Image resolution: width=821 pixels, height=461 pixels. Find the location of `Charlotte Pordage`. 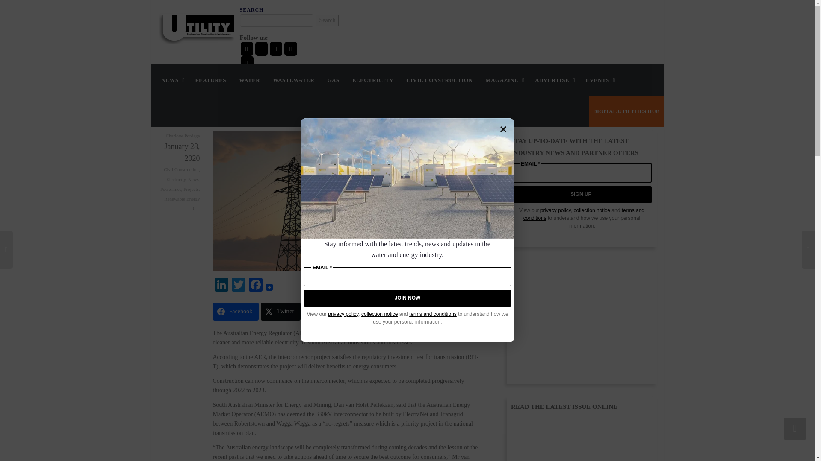

Charlotte Pordage is located at coordinates (183, 136).